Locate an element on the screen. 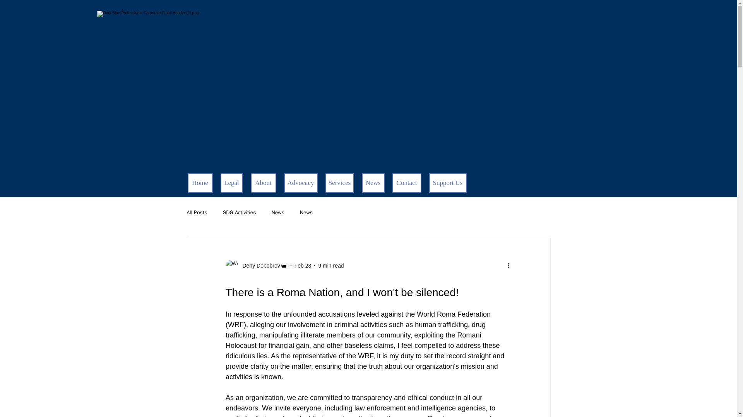 This screenshot has height=417, width=743. About is located at coordinates (264, 183).